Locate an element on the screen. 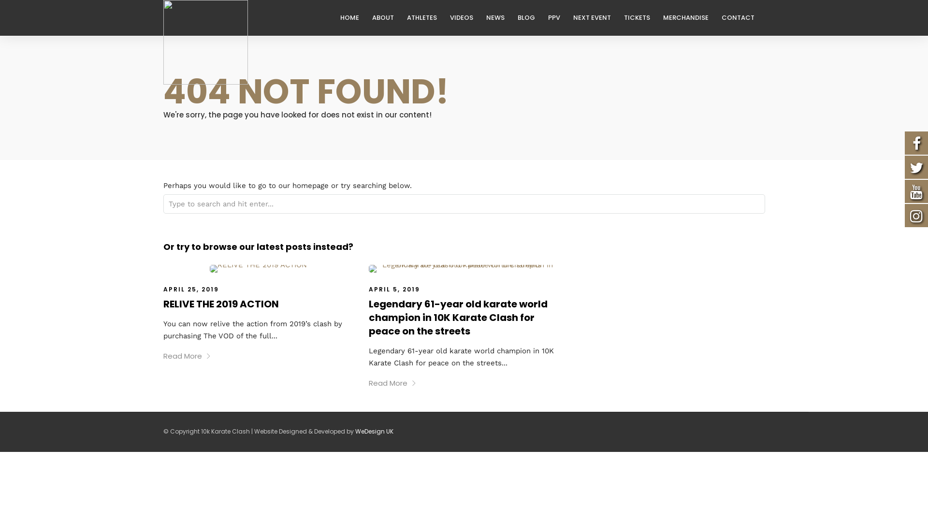 Image resolution: width=928 pixels, height=522 pixels. Read More is located at coordinates (392, 383).